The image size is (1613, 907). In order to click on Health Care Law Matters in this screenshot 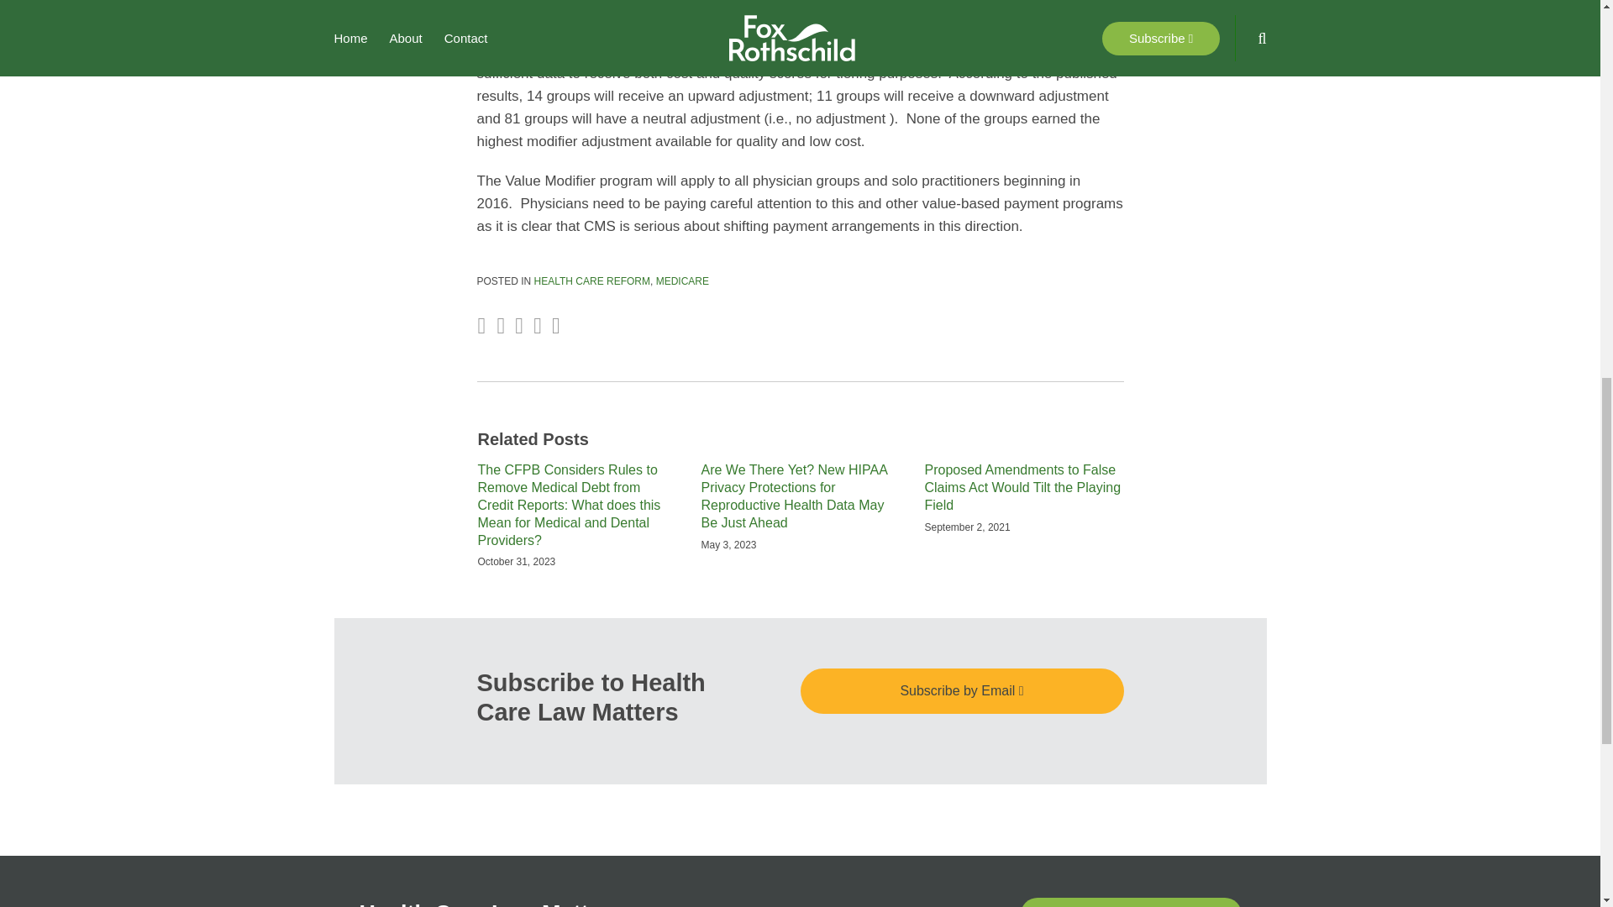, I will do `click(491, 904)`.